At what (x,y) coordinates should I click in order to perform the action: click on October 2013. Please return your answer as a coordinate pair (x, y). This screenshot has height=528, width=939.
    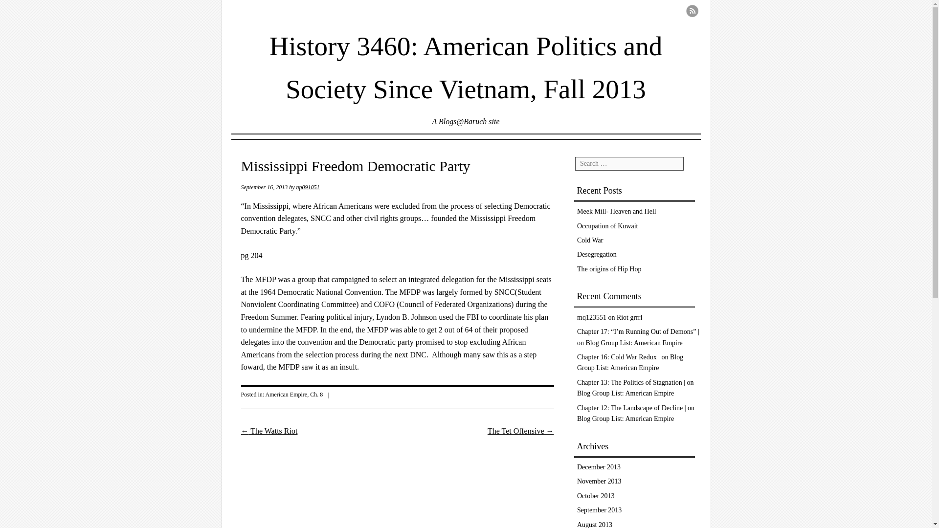
    Looking at the image, I should click on (596, 496).